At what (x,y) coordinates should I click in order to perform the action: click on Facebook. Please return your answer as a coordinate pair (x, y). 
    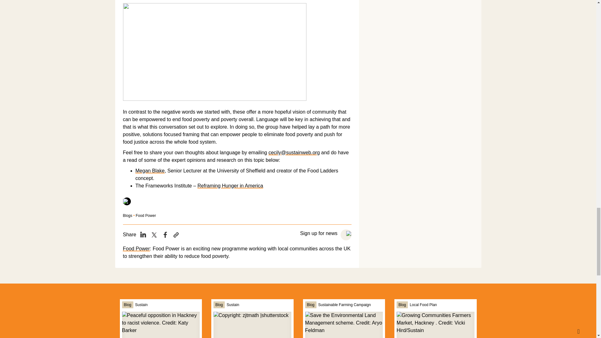
    Looking at the image, I should click on (165, 235).